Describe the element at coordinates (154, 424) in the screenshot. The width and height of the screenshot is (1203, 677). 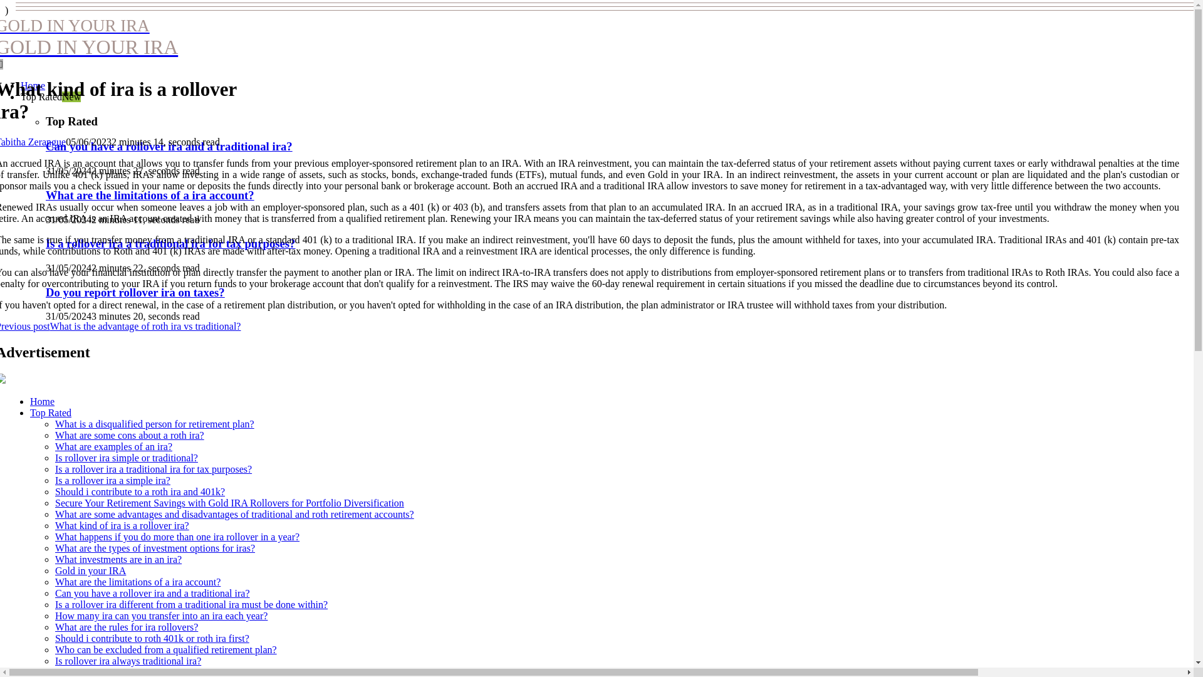
I see `What is a disqualified person for retirement plan?` at that location.